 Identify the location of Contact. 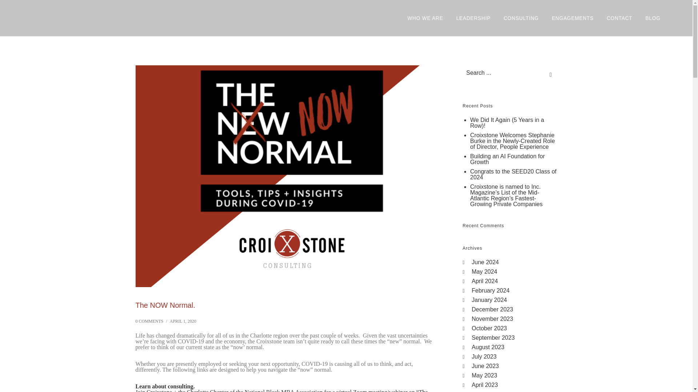
(622, 18).